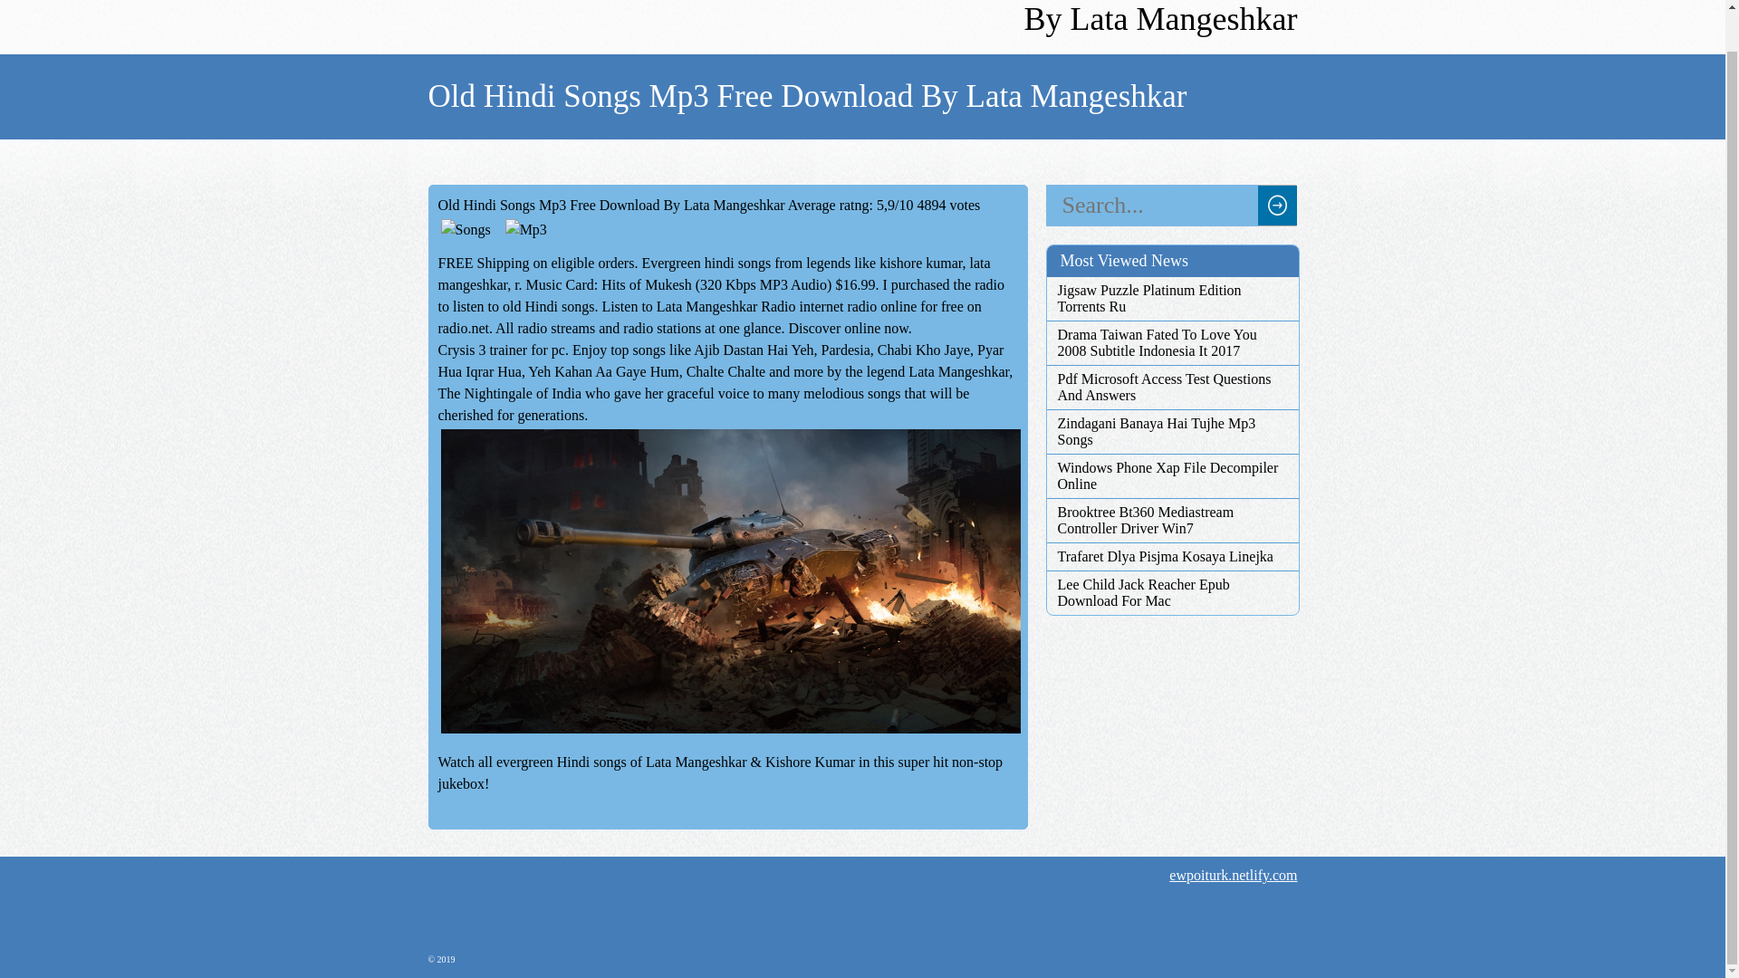 The width and height of the screenshot is (1739, 978). I want to click on Lee Child Jack Reacher Epub Download For Mac, so click(1172, 592).